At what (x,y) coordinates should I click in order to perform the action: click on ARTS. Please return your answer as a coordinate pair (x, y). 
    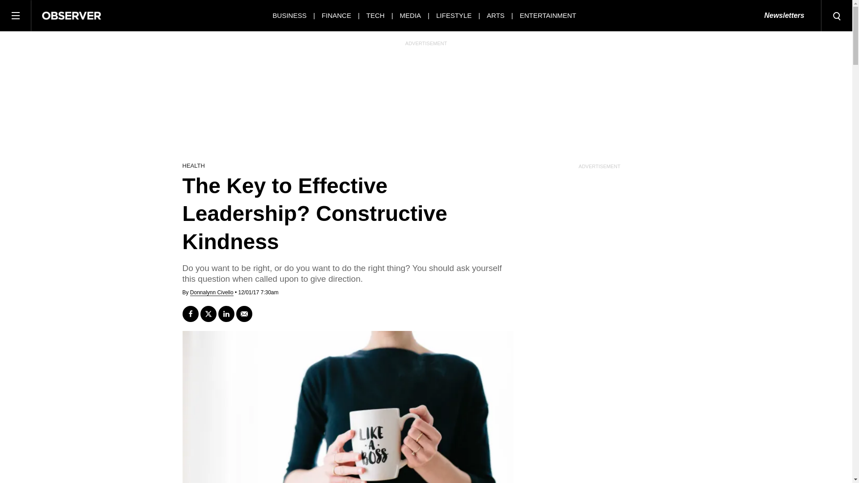
    Looking at the image, I should click on (496, 15).